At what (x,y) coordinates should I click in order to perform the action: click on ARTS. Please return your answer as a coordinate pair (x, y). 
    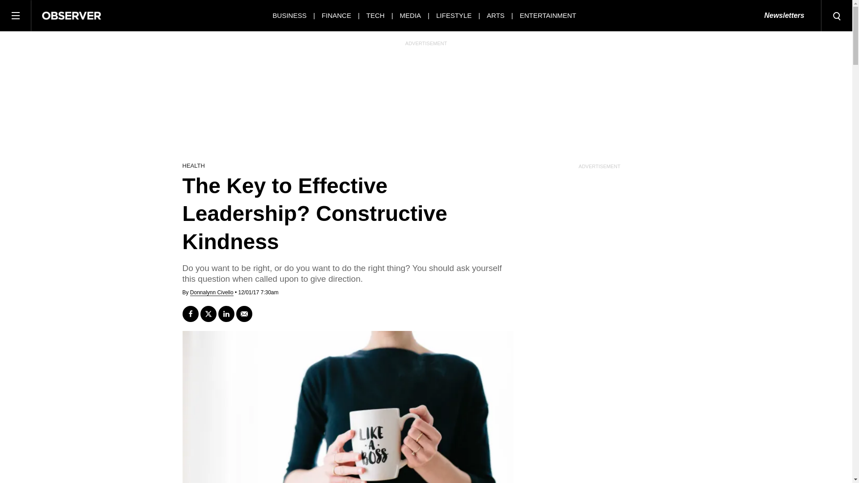
    Looking at the image, I should click on (496, 15).